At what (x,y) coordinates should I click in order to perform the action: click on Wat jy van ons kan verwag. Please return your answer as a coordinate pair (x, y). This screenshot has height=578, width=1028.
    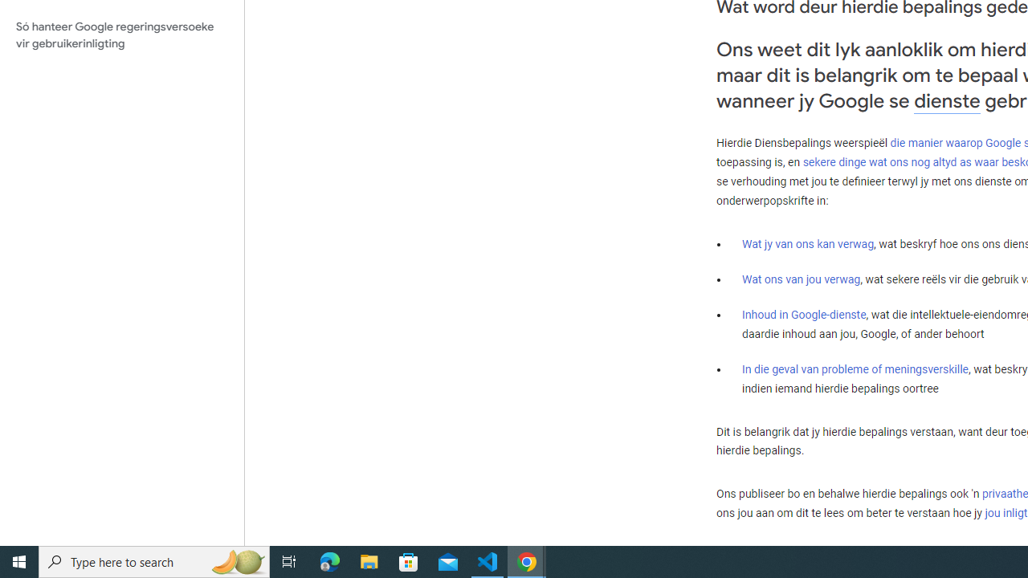
    Looking at the image, I should click on (808, 244).